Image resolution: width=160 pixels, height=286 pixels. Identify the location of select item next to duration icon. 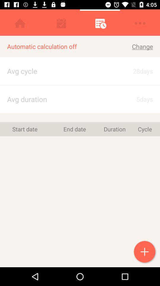
(75, 129).